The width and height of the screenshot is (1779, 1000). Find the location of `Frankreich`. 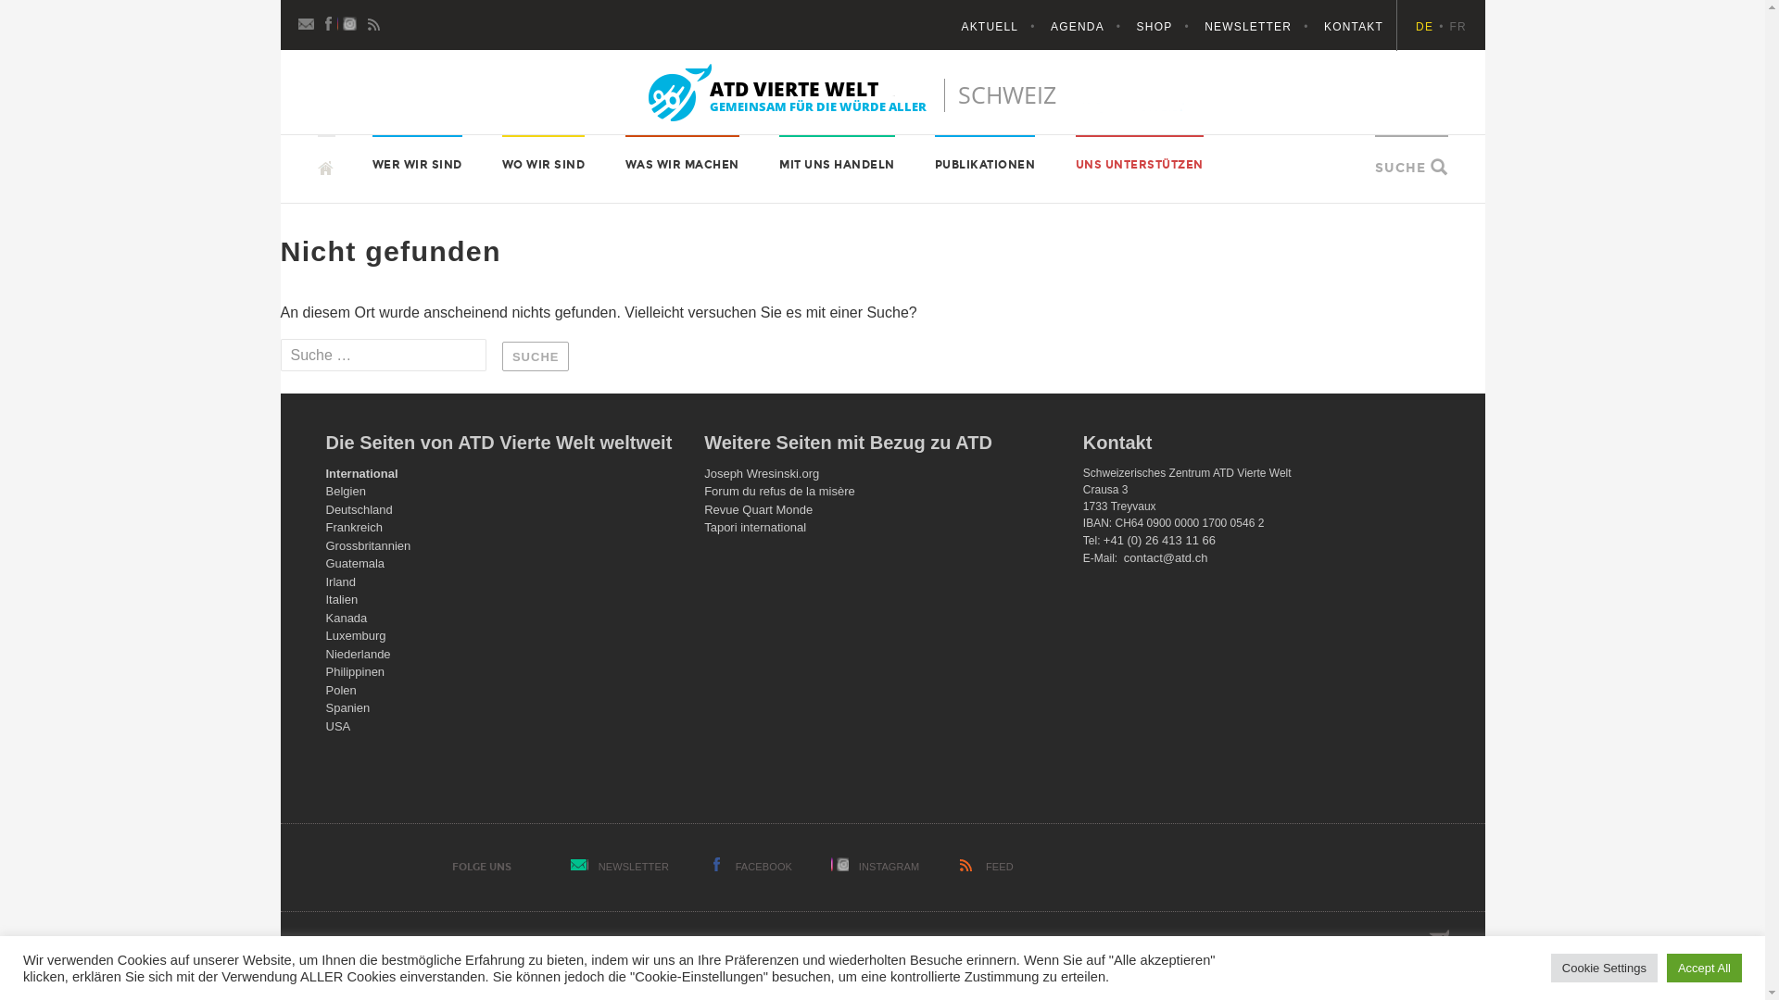

Frankreich is located at coordinates (354, 528).